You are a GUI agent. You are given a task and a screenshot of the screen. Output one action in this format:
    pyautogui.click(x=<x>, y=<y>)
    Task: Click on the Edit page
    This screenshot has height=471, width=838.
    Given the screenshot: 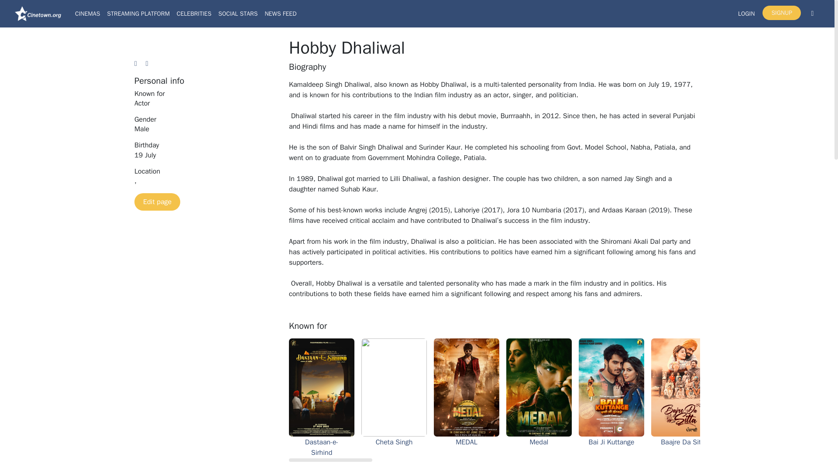 What is the action you would take?
    pyautogui.click(x=157, y=201)
    